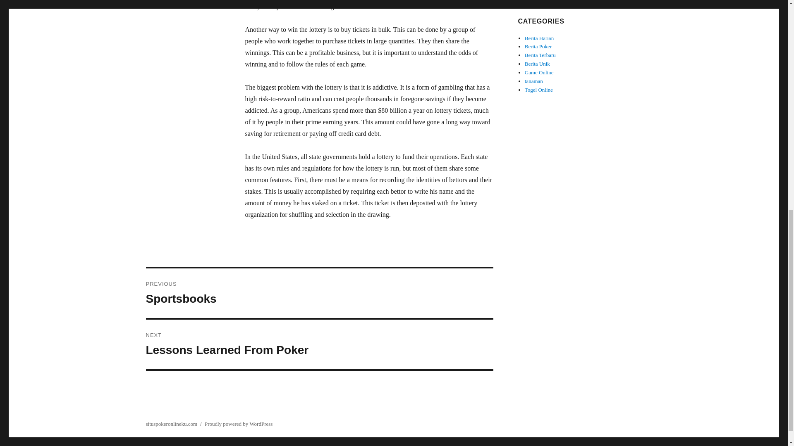  Describe the element at coordinates (534, 81) in the screenshot. I see `tanaman` at that location.